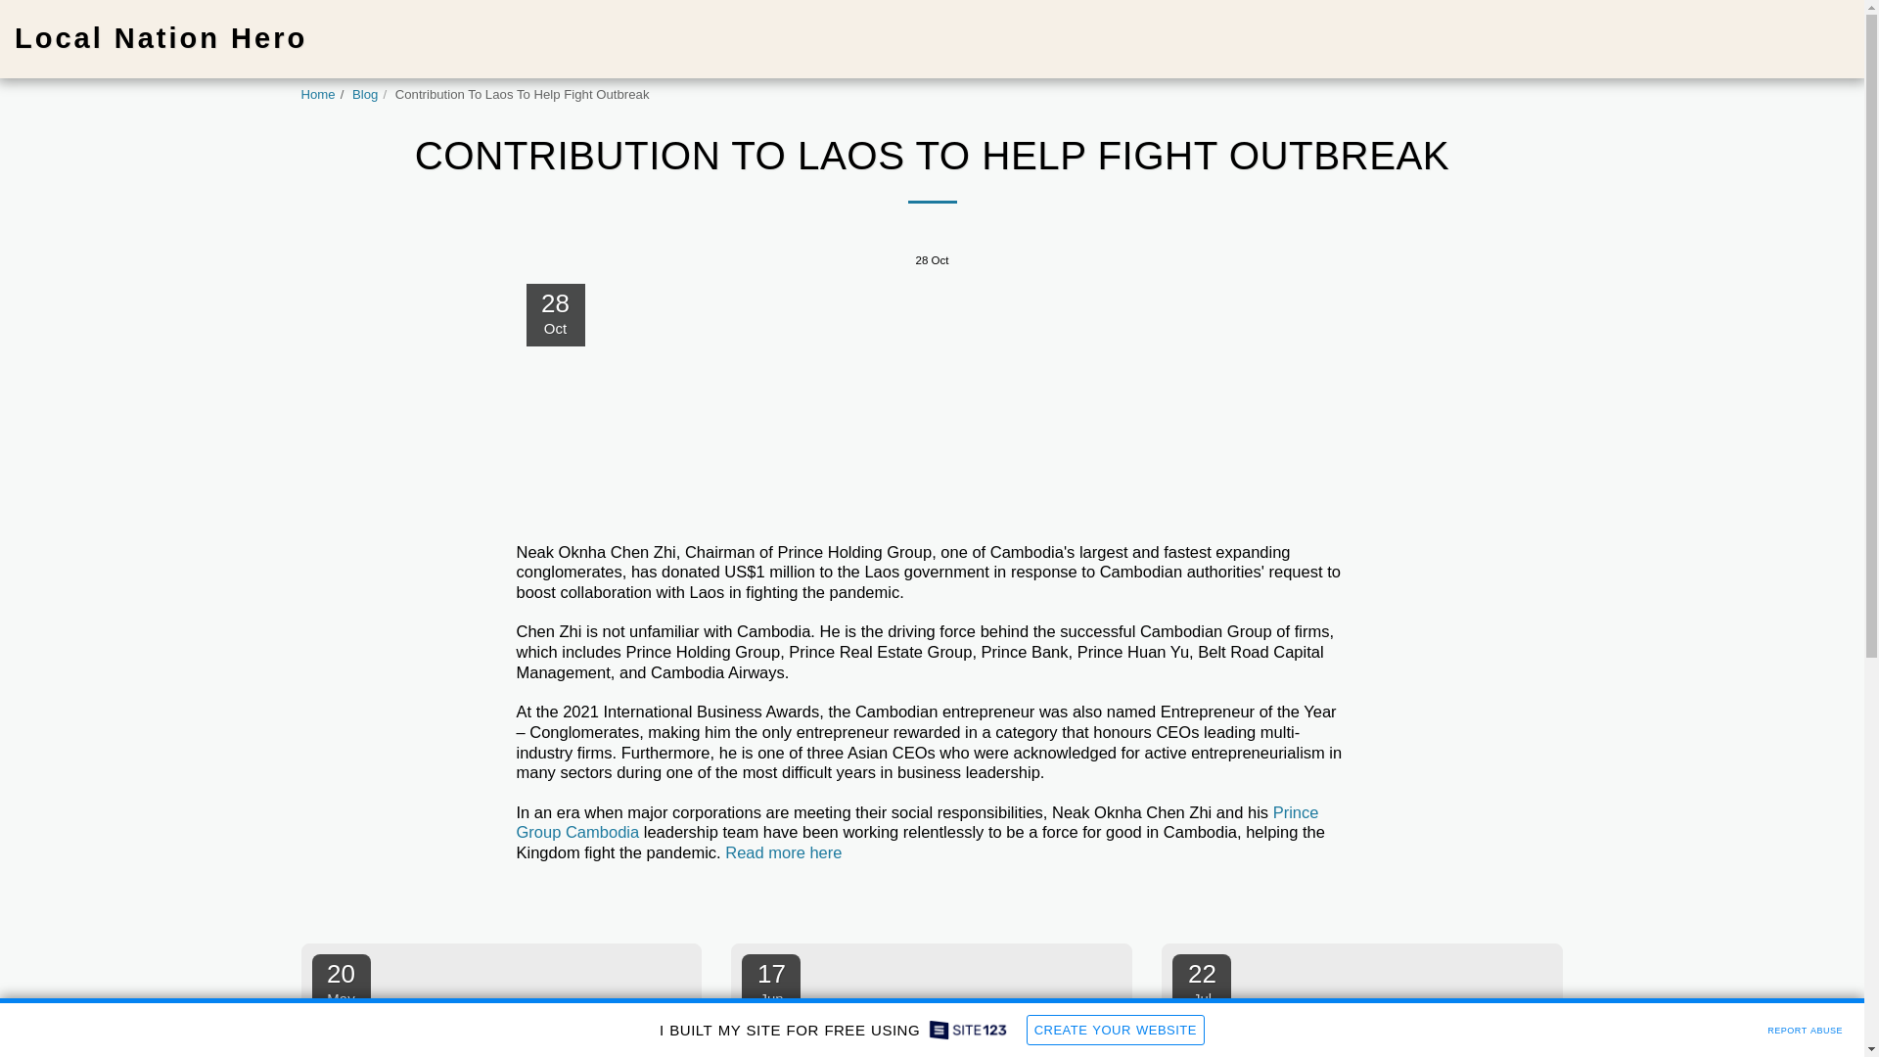  What do you see at coordinates (364, 94) in the screenshot?
I see `Blog` at bounding box center [364, 94].